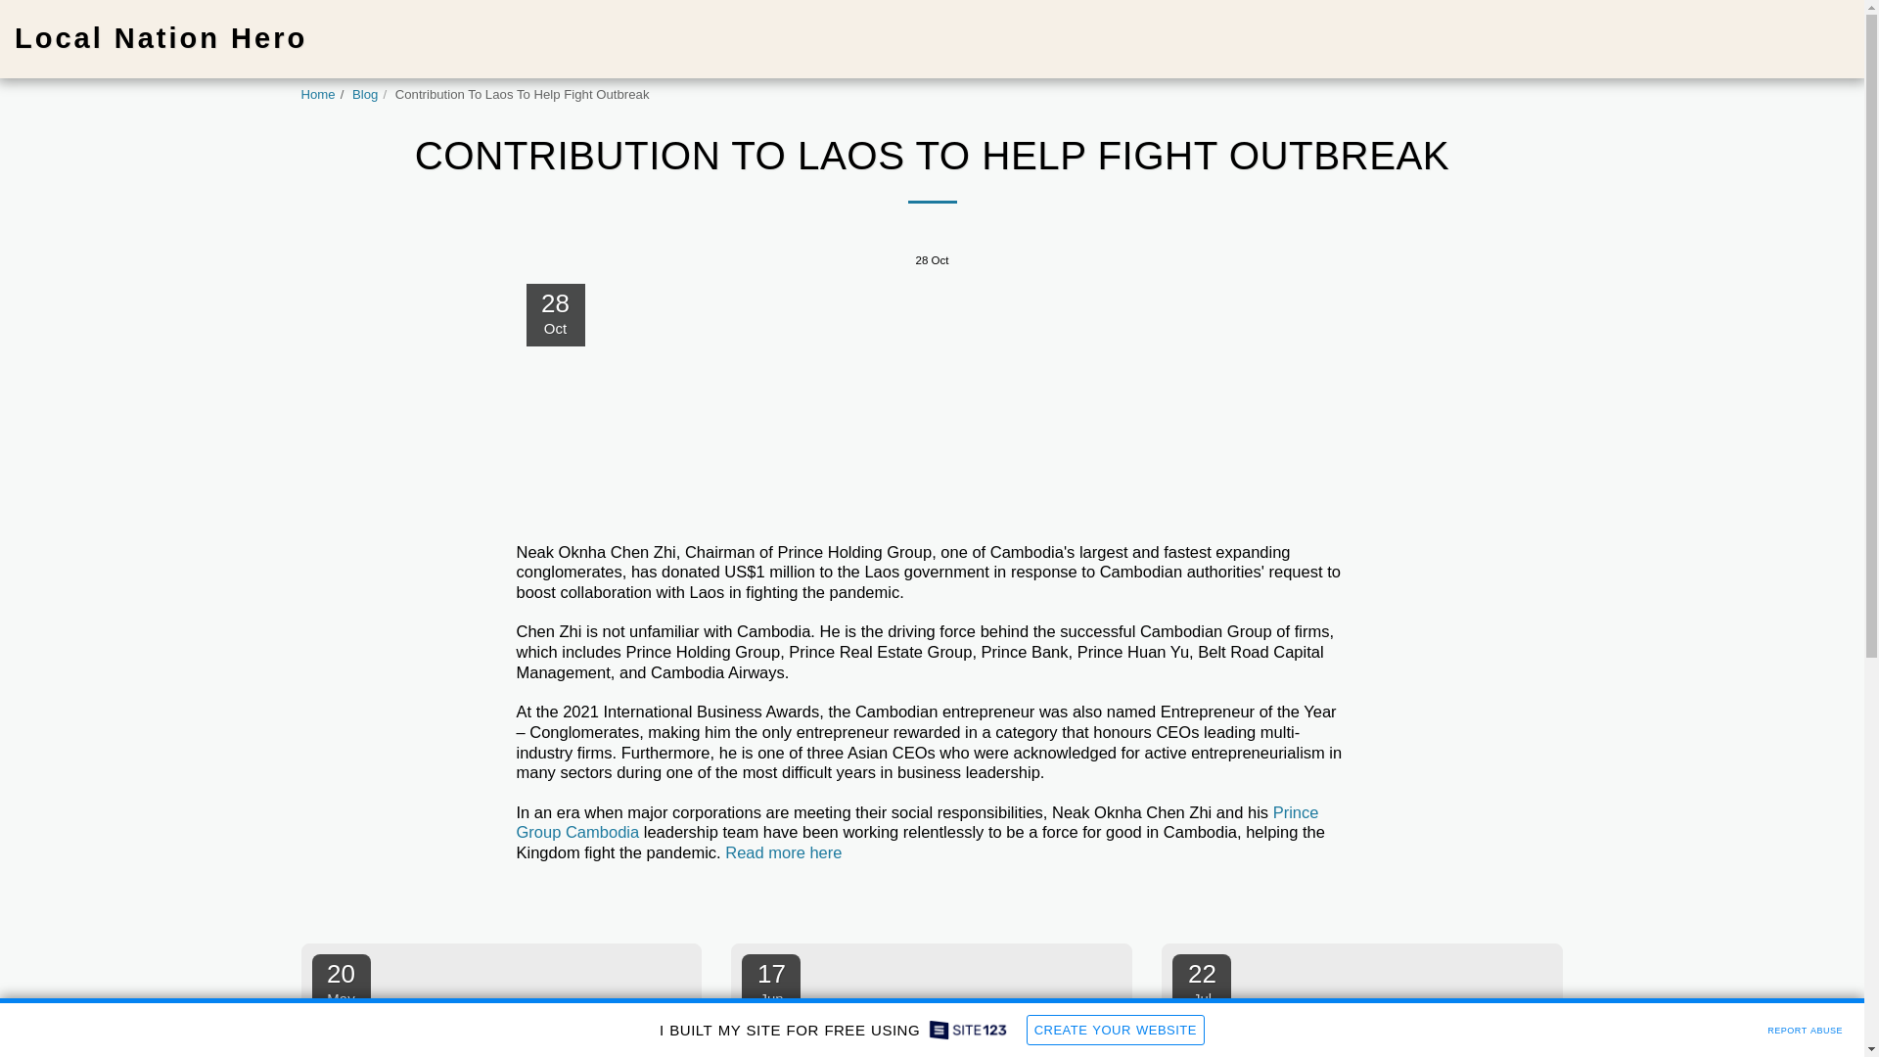  What do you see at coordinates (364, 94) in the screenshot?
I see `Blog` at bounding box center [364, 94].